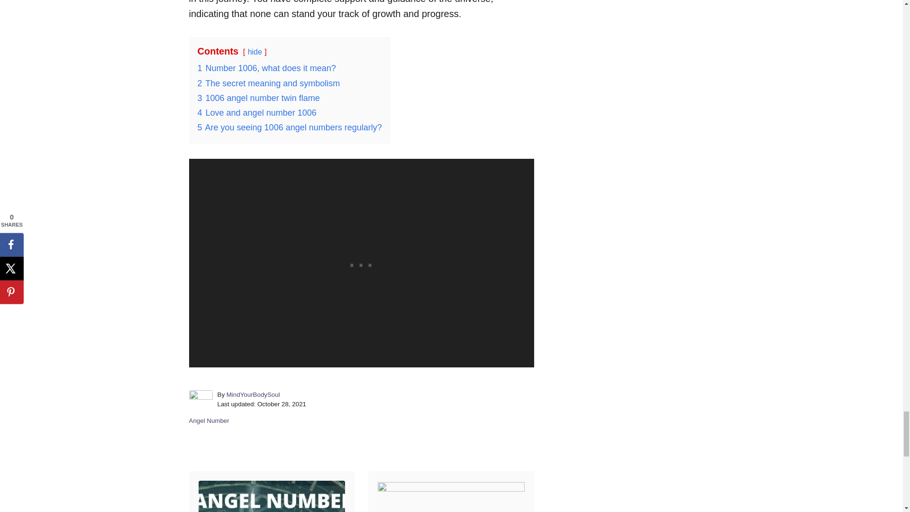 This screenshot has width=910, height=512. I want to click on 5 Are you seeing 1006 angel numbers regularly?, so click(289, 127).